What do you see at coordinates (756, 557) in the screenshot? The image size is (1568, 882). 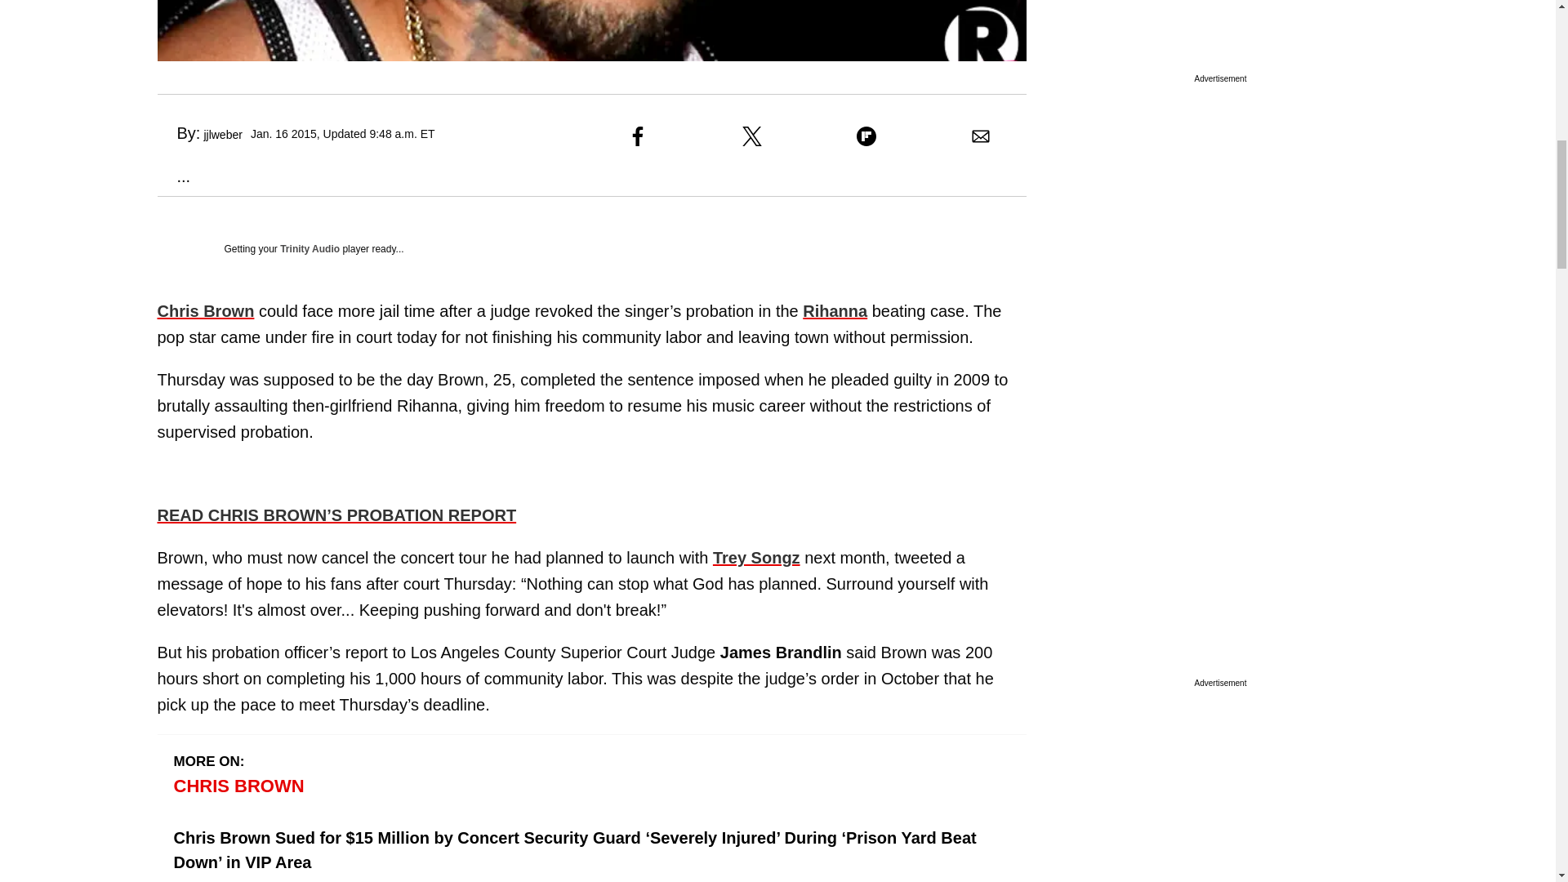 I see `Trey Songz` at bounding box center [756, 557].